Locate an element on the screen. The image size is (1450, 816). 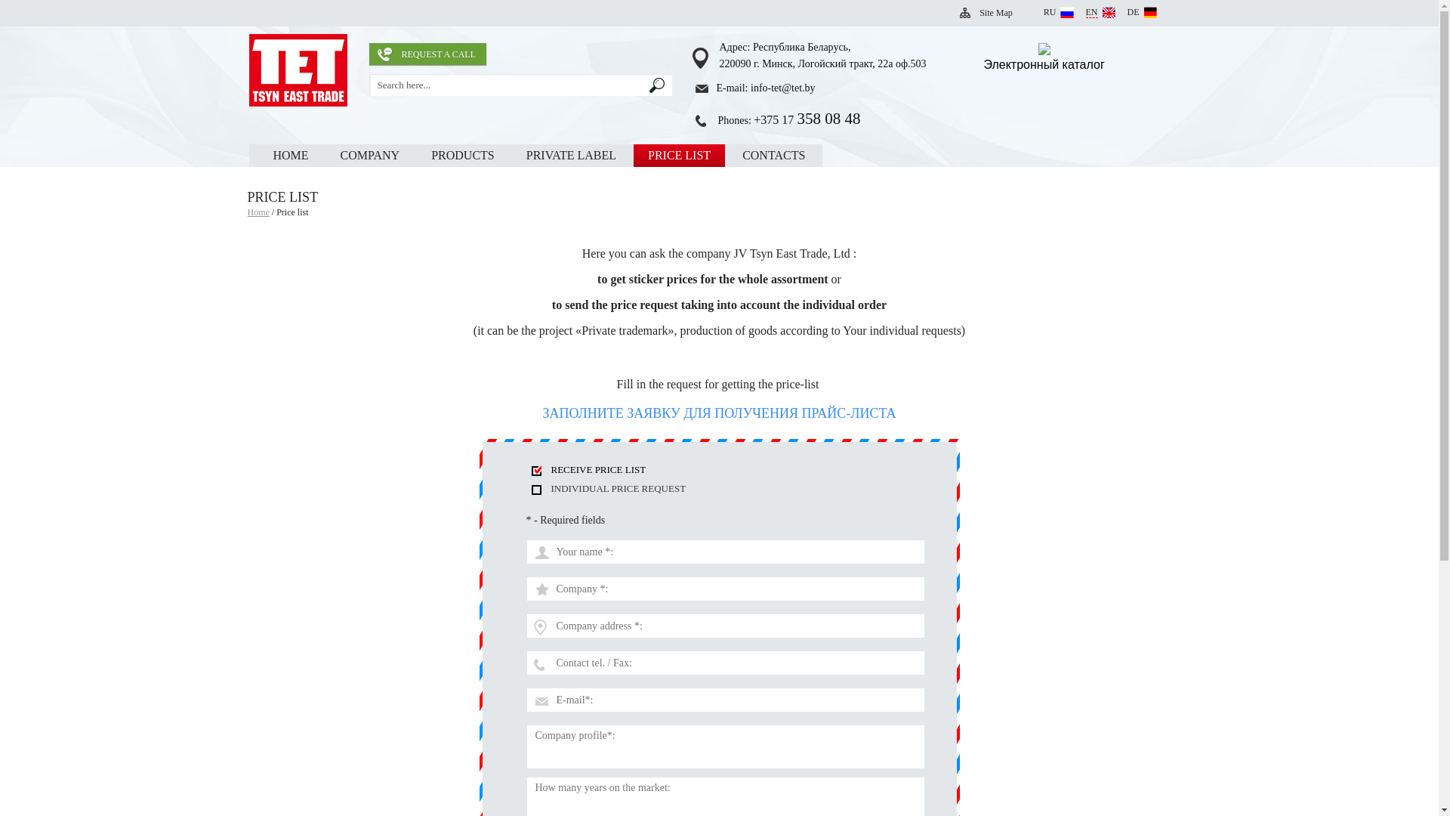
CONTACTS is located at coordinates (773, 156).